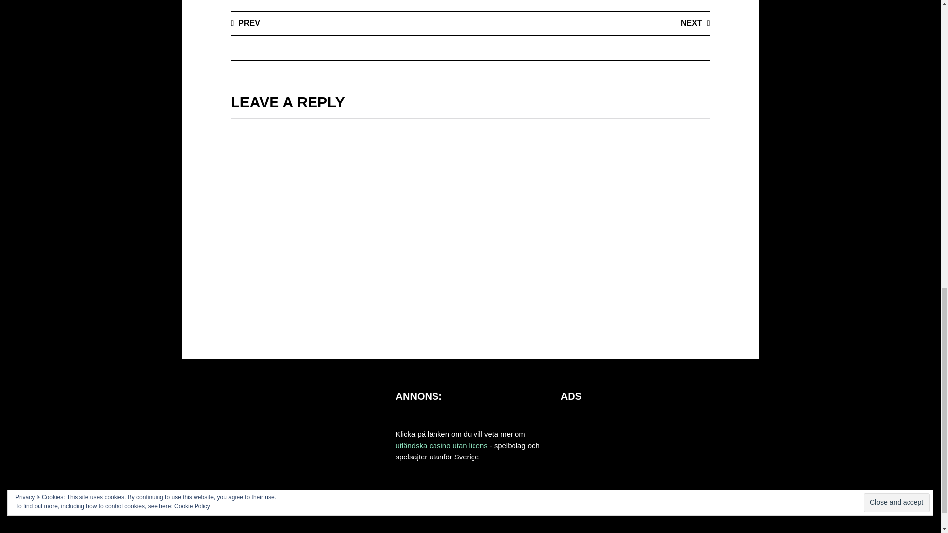 This screenshot has height=533, width=948. I want to click on NEXT, so click(695, 23).